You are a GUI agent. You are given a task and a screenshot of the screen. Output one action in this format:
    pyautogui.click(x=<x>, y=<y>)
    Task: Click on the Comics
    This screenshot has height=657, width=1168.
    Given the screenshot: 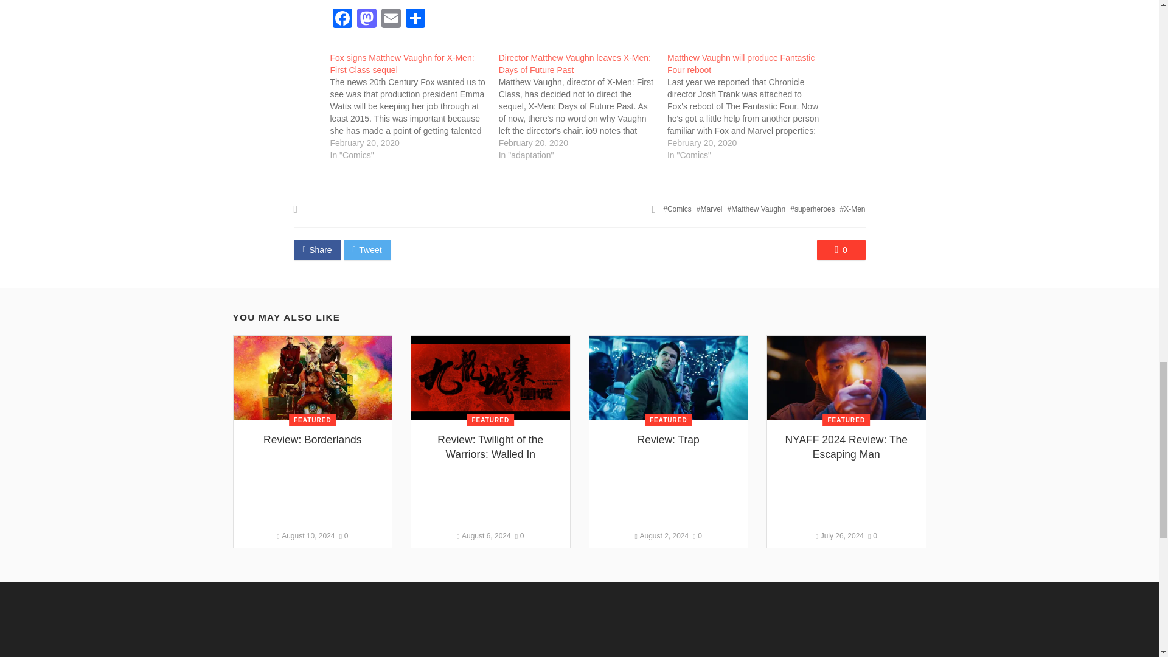 What is the action you would take?
    pyautogui.click(x=677, y=209)
    